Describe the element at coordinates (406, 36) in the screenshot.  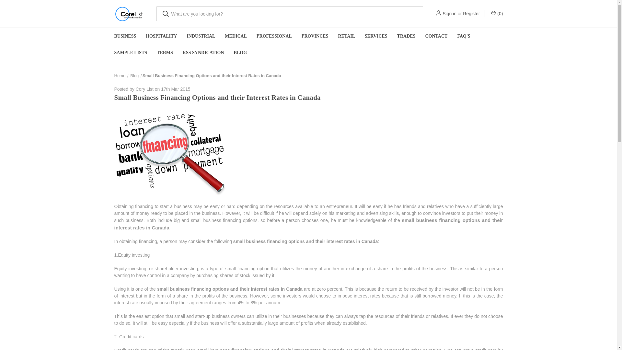
I see `TRADES` at that location.